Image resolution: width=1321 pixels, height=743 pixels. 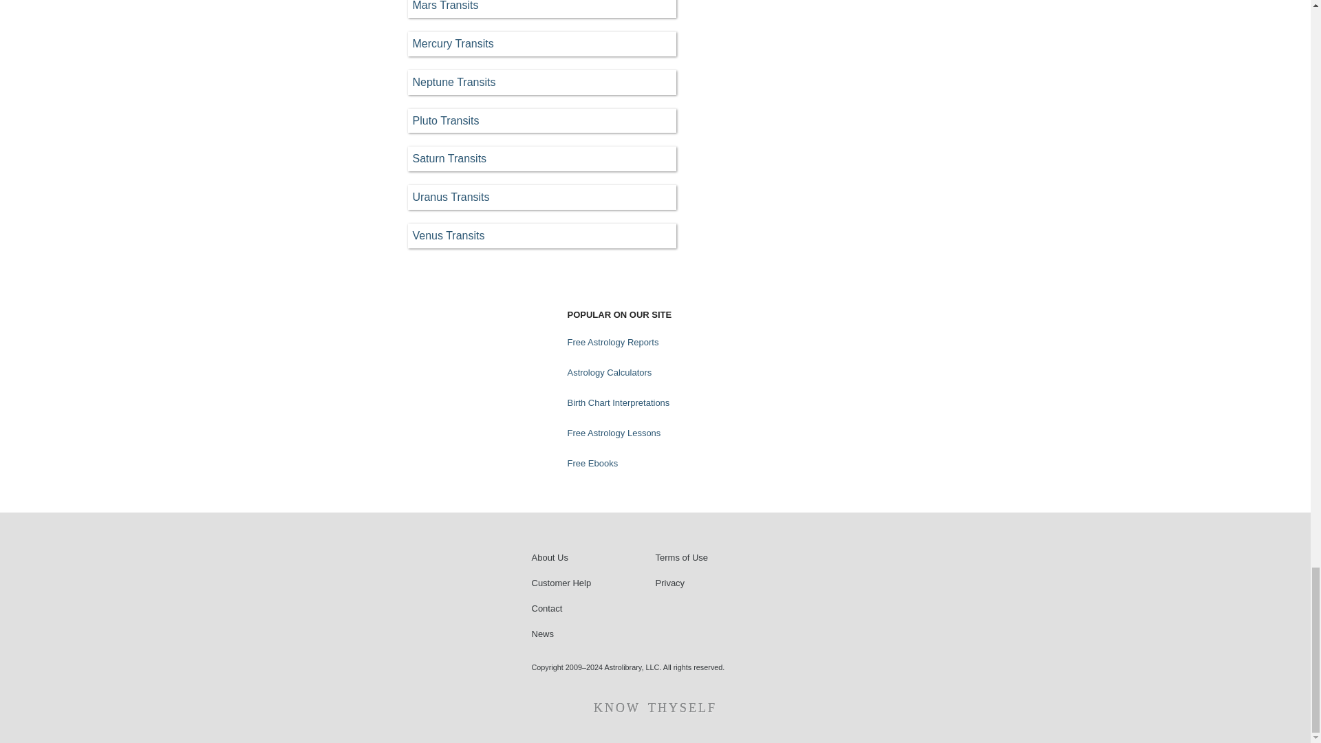 What do you see at coordinates (609, 372) in the screenshot?
I see `Astrology Calculators` at bounding box center [609, 372].